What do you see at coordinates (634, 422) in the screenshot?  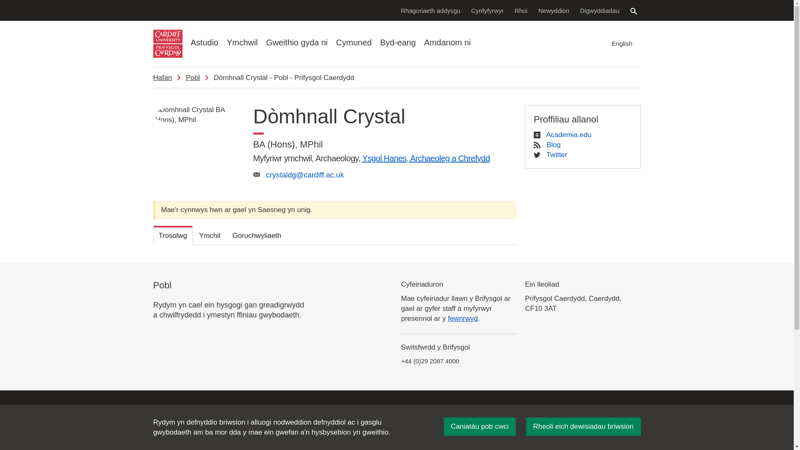 I see `Youtube` at bounding box center [634, 422].